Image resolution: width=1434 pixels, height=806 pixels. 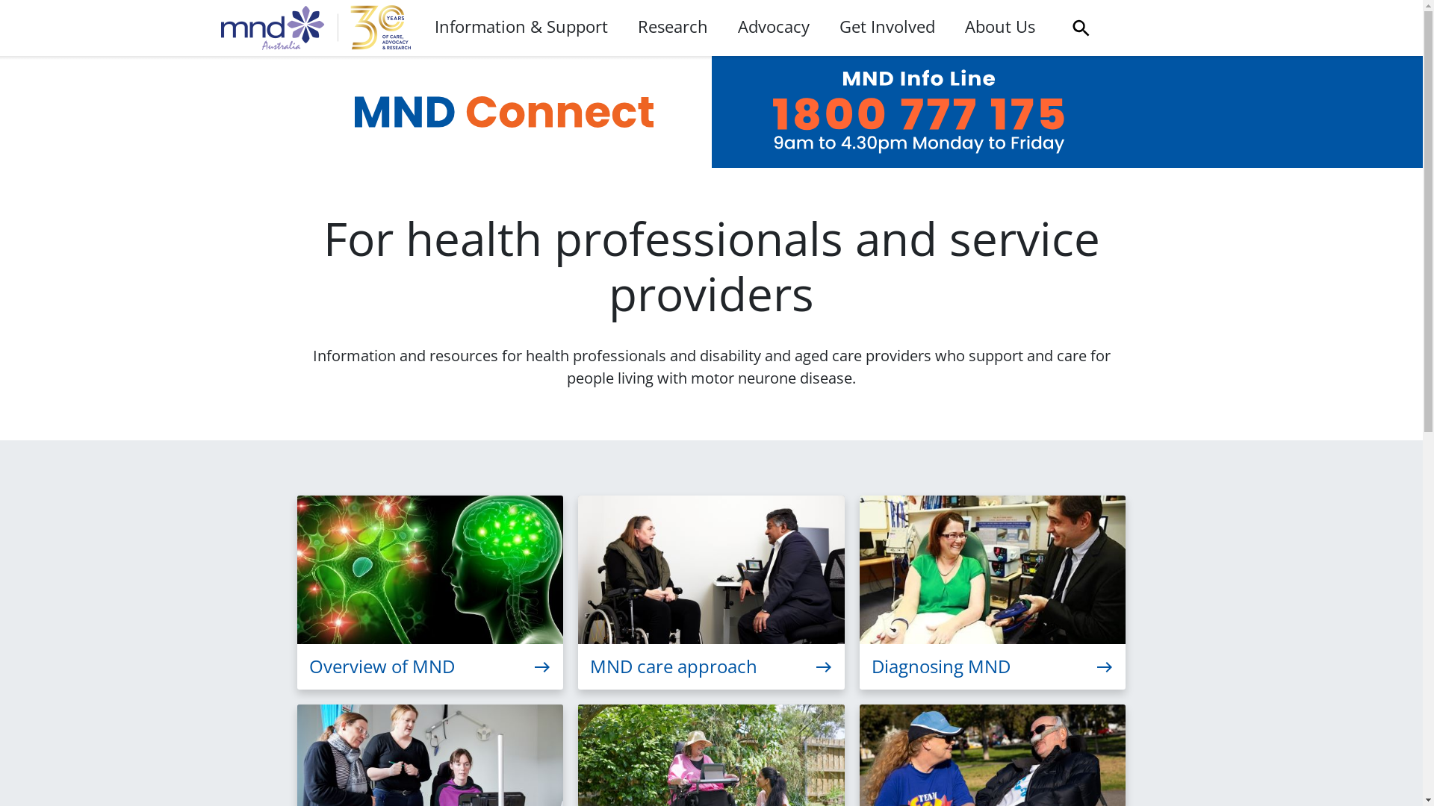 What do you see at coordinates (711, 593) in the screenshot?
I see `MND care approach` at bounding box center [711, 593].